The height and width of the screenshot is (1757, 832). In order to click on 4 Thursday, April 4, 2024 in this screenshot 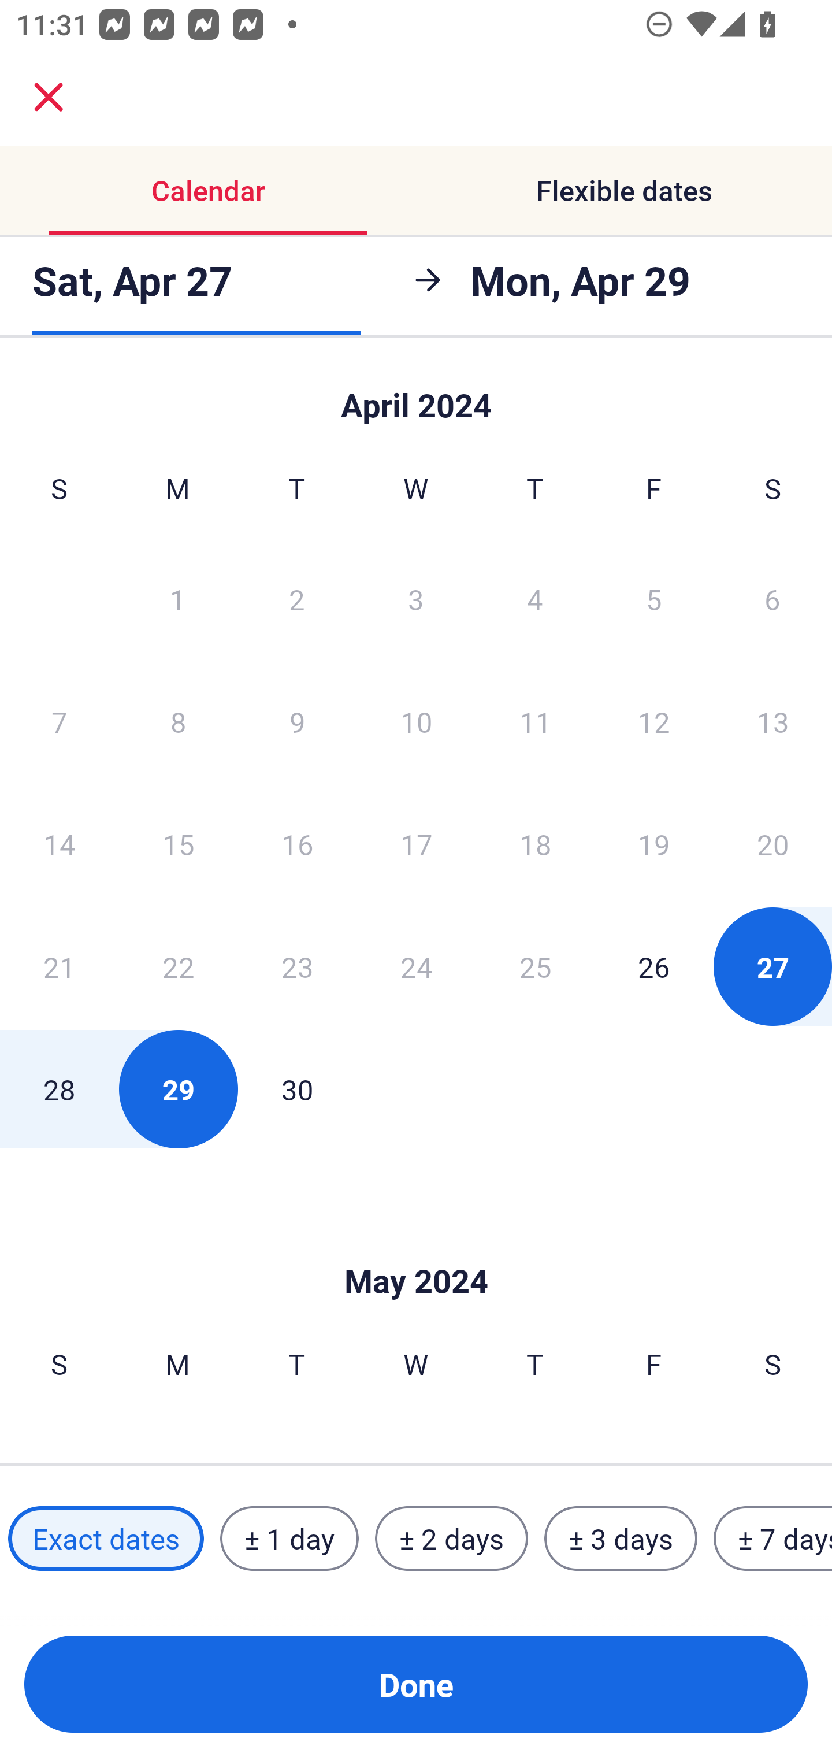, I will do `click(535, 599)`.